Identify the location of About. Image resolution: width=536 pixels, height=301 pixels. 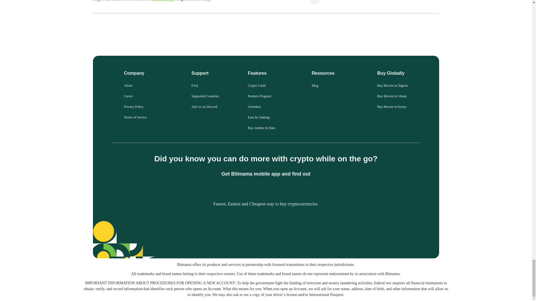
(128, 86).